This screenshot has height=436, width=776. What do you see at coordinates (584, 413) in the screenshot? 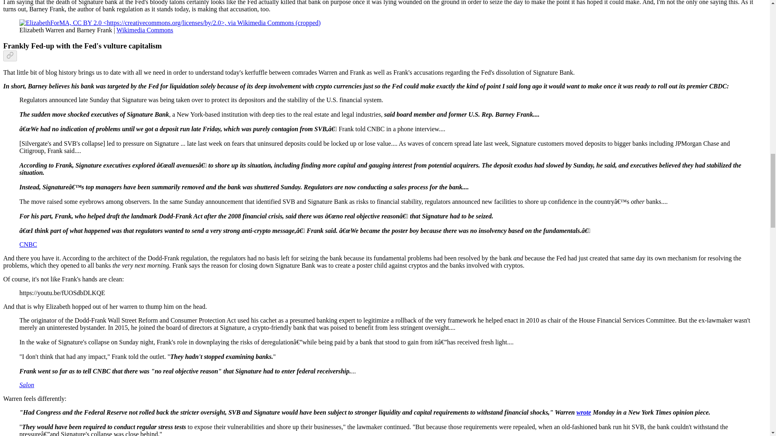
I see `wrote` at bounding box center [584, 413].